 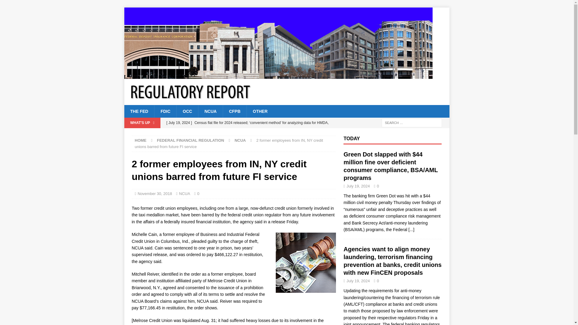 What do you see at coordinates (278, 76) in the screenshot?
I see `Regulatory Report` at bounding box center [278, 76].